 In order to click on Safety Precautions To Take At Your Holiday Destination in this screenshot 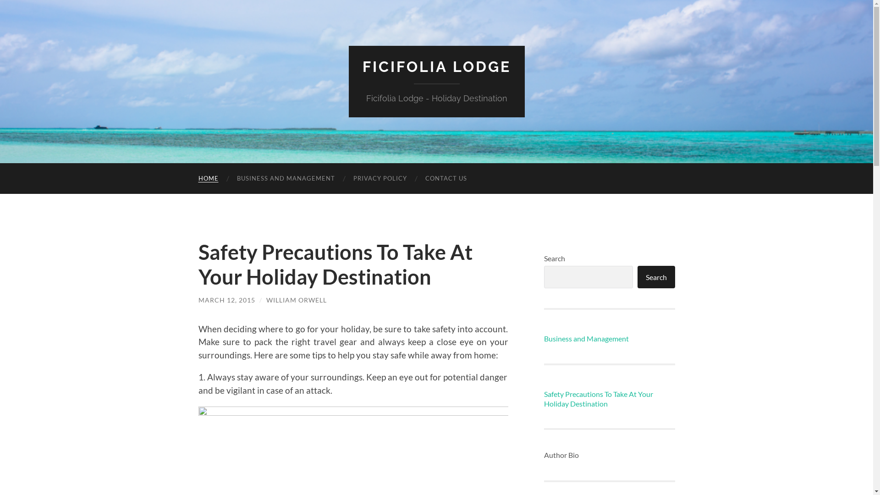, I will do `click(609, 399)`.